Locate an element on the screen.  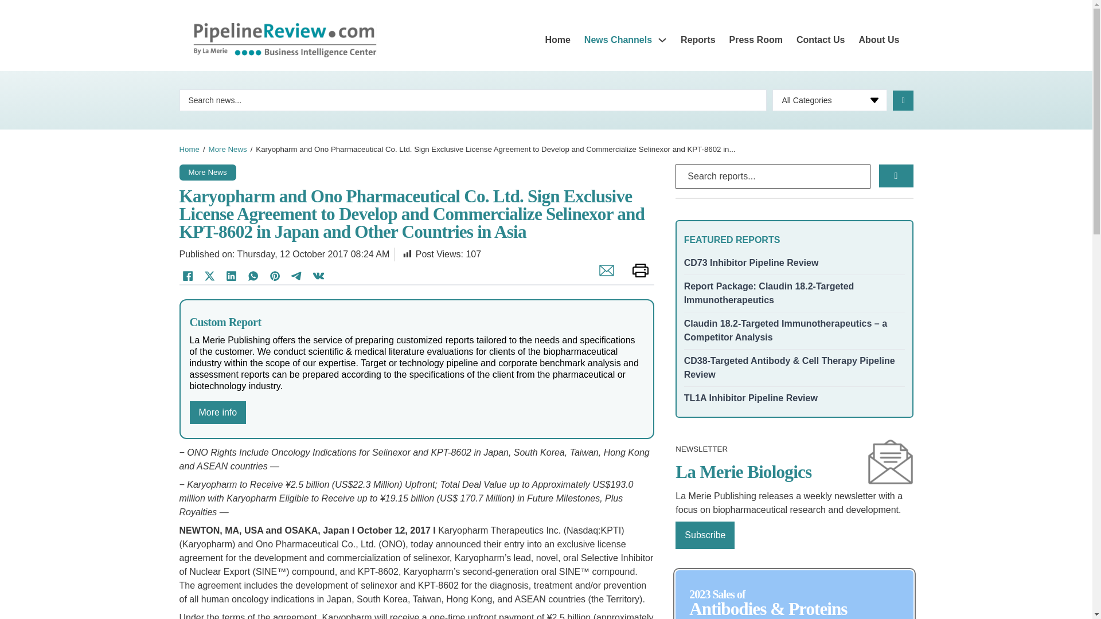
Home is located at coordinates (189, 149).